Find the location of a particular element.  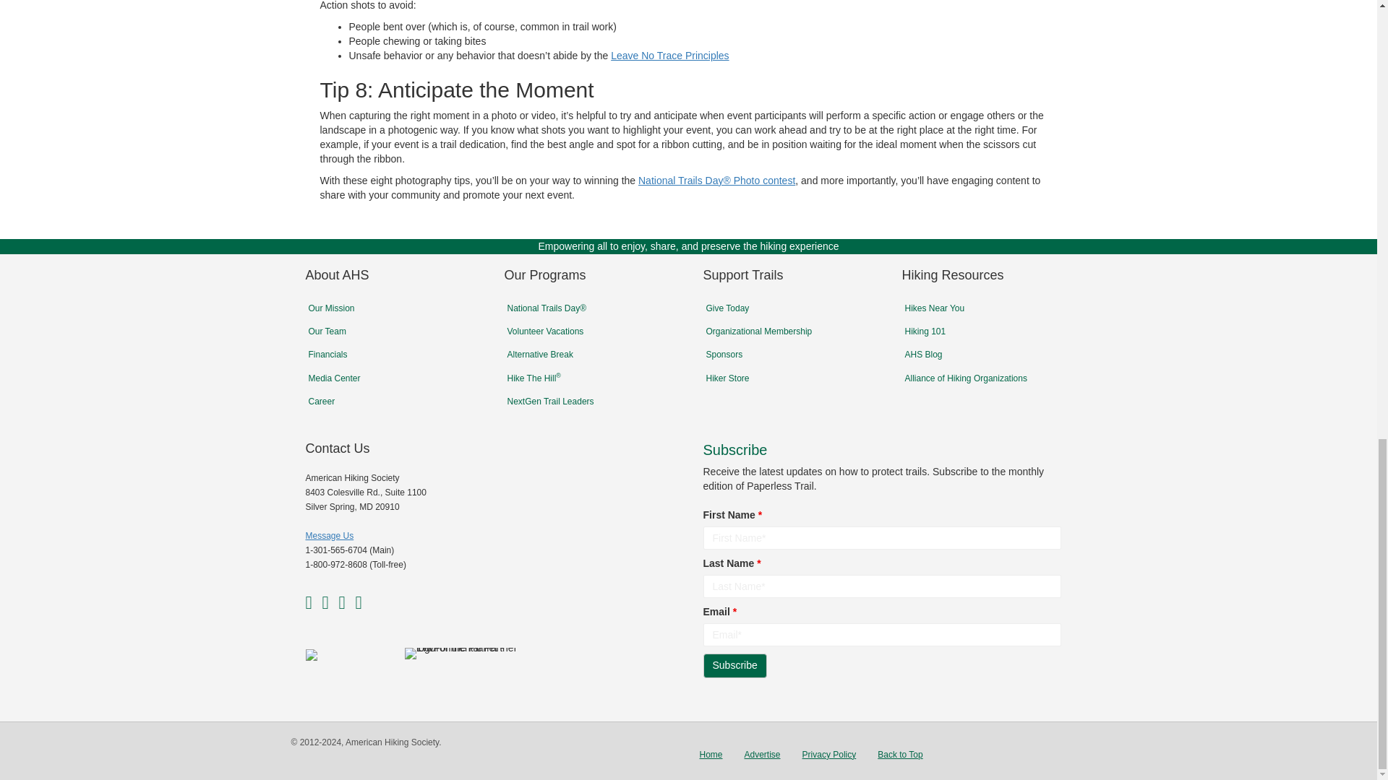

Subscribe is located at coordinates (734, 666).